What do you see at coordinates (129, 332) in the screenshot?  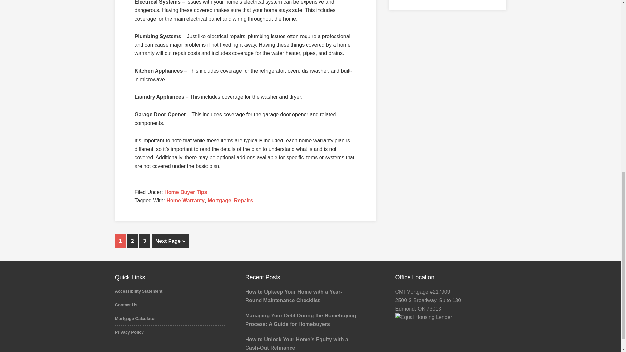 I see `Privacy Policy` at bounding box center [129, 332].